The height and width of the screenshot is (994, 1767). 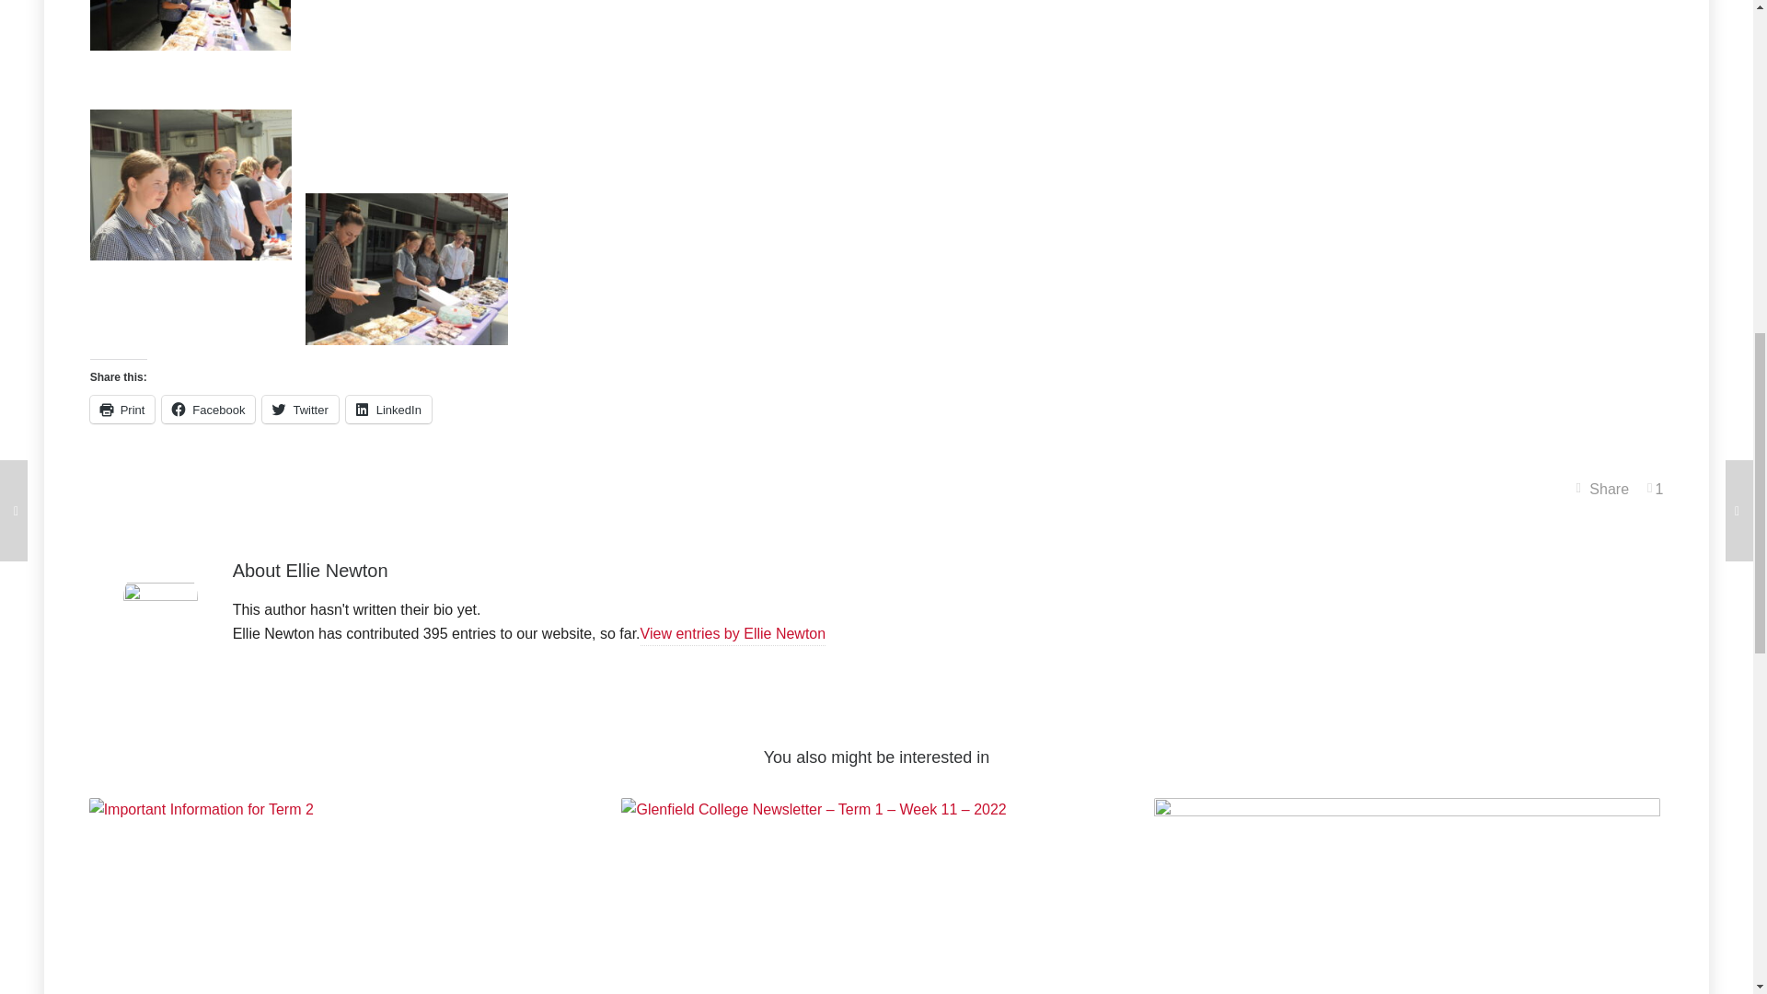 What do you see at coordinates (121, 409) in the screenshot?
I see `Click to print` at bounding box center [121, 409].